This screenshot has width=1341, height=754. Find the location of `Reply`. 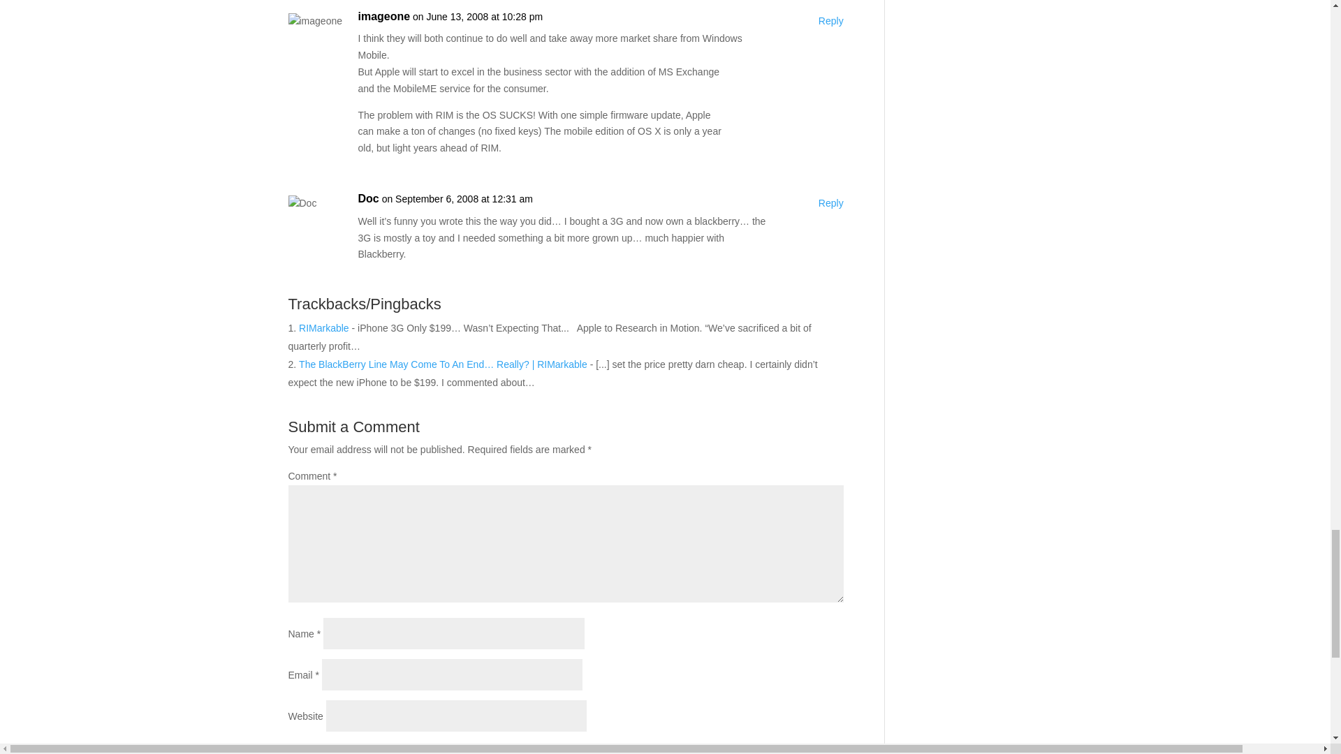

Reply is located at coordinates (830, 22).